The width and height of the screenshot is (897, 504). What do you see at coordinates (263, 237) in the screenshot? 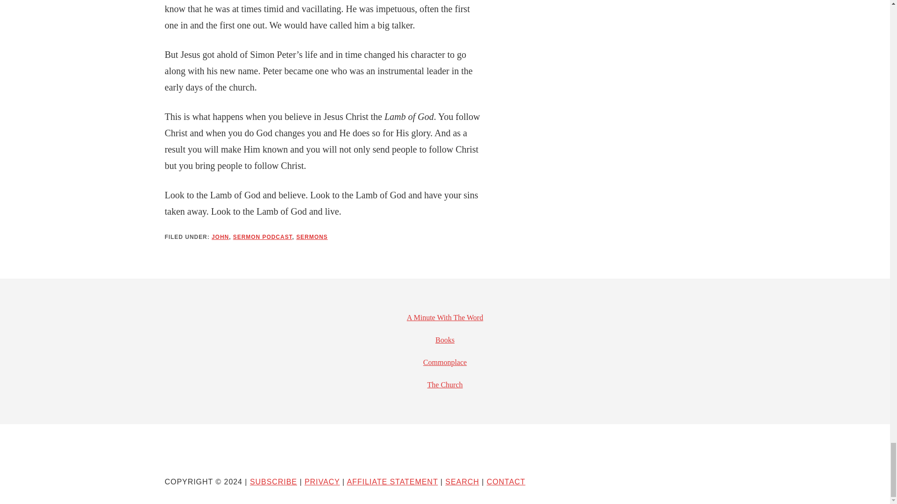
I see `SERMON PODCAST` at bounding box center [263, 237].